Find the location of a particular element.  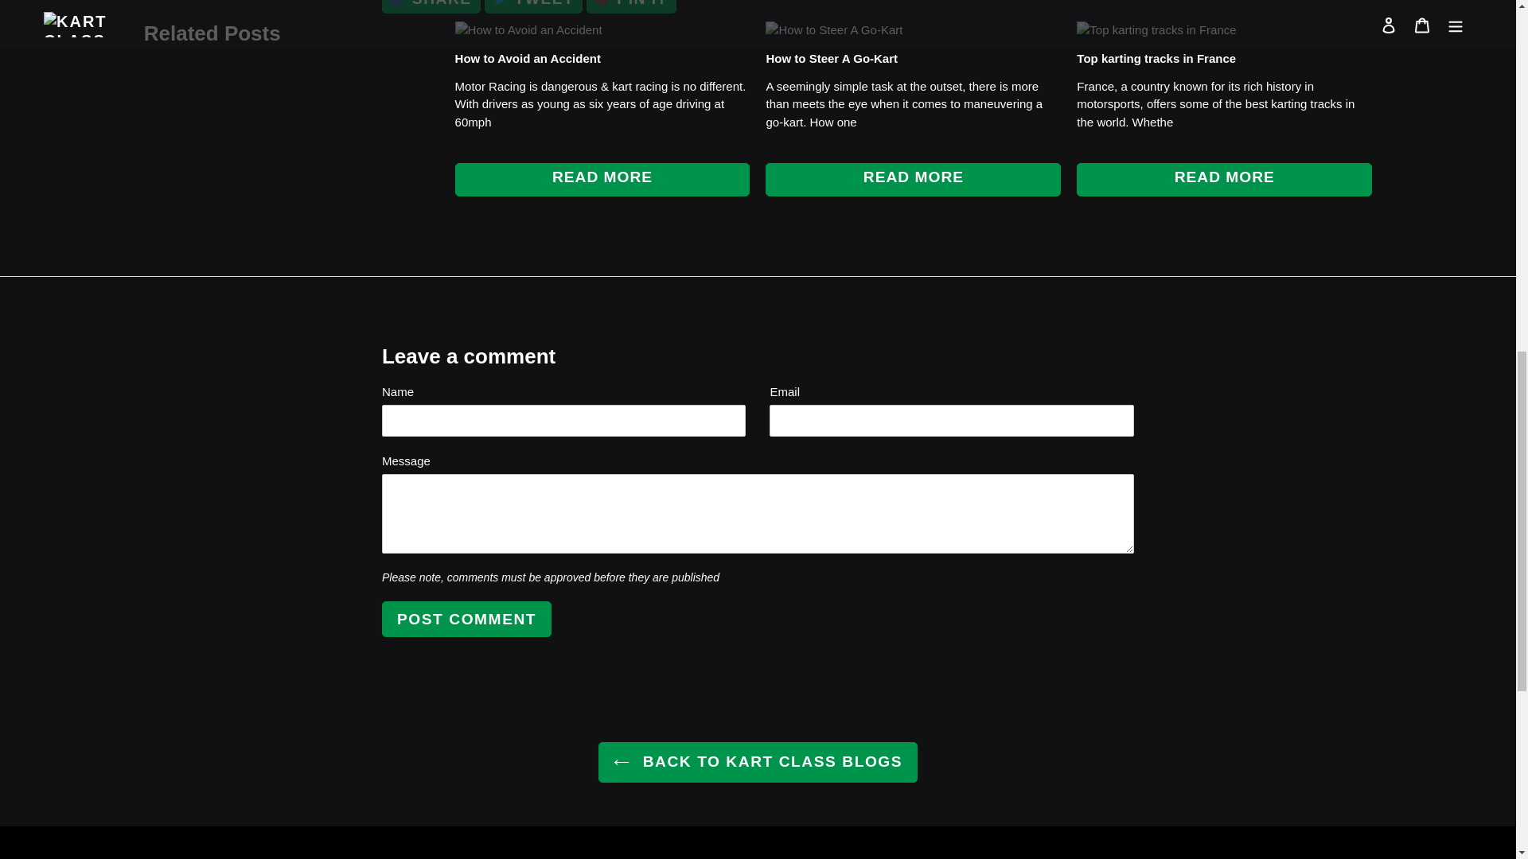

READ MORE is located at coordinates (912, 180).